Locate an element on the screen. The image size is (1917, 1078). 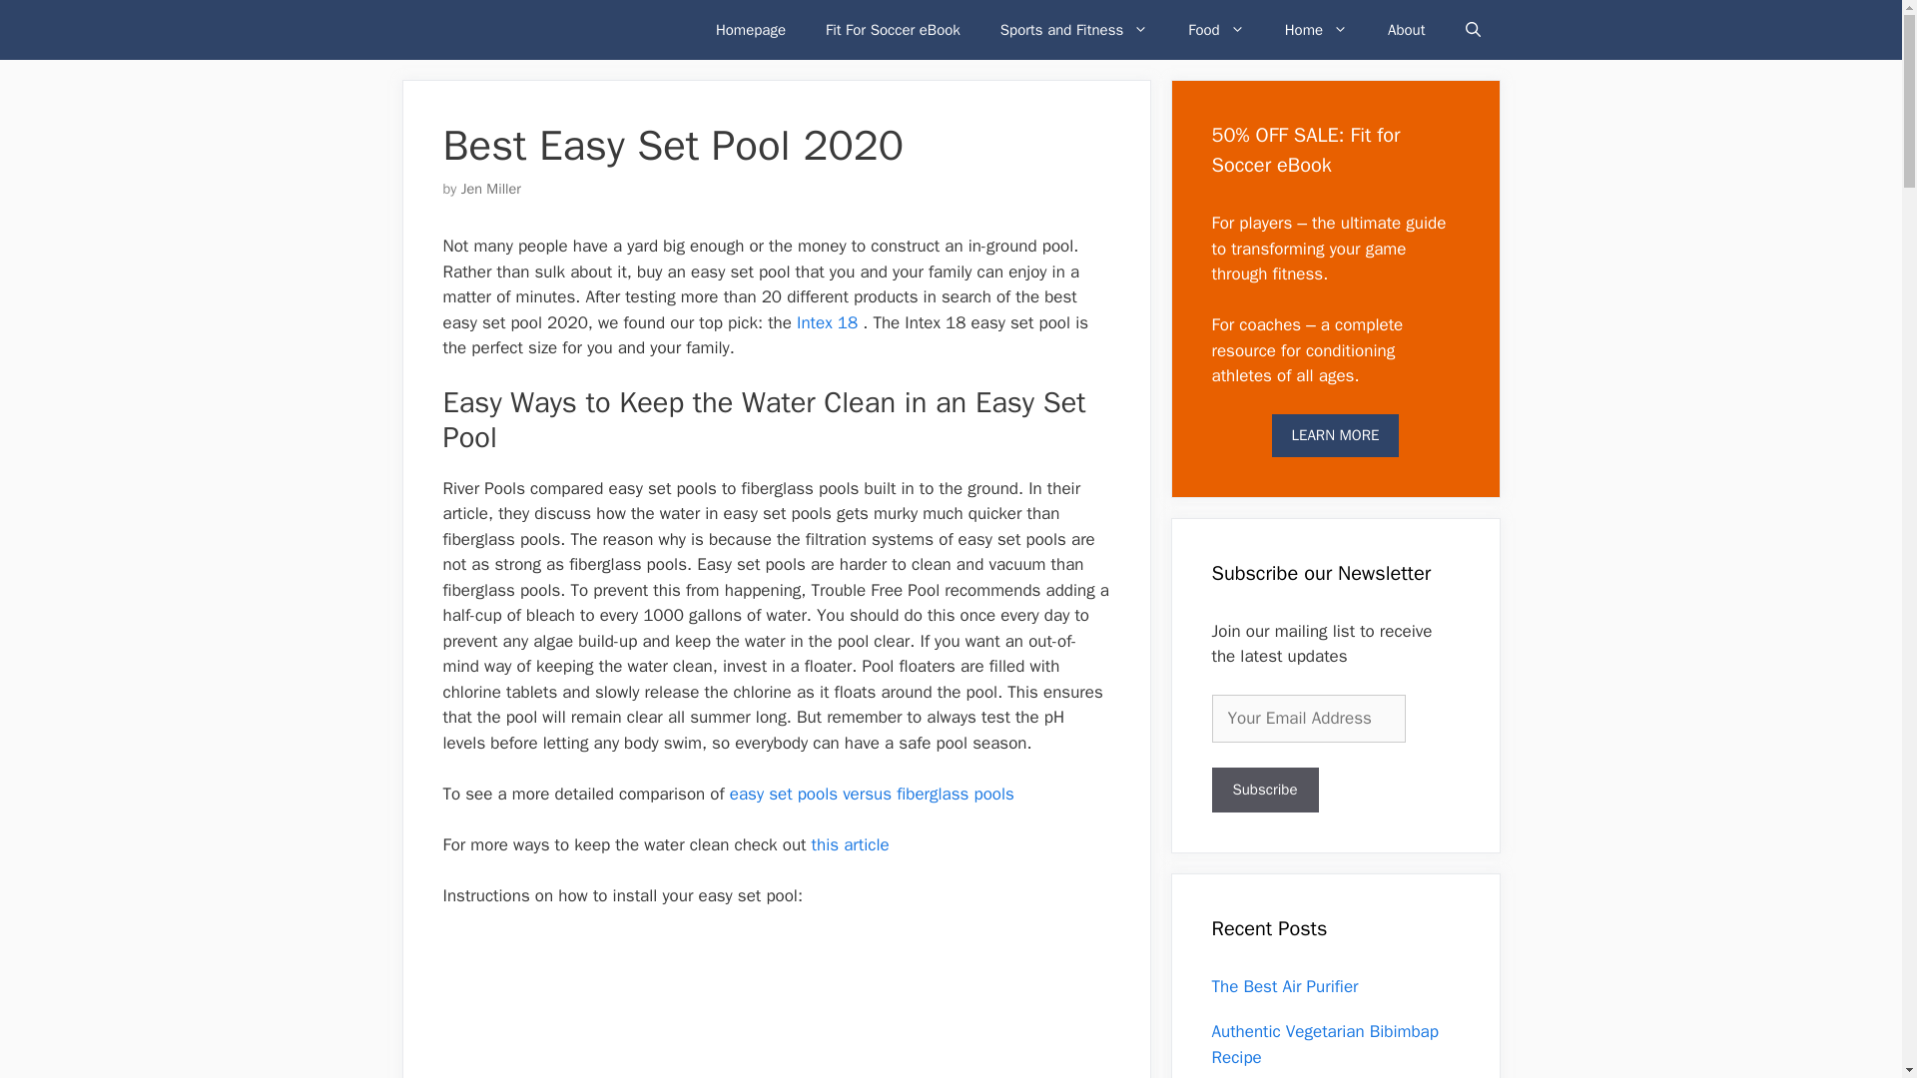
Jen Miller is located at coordinates (491, 188).